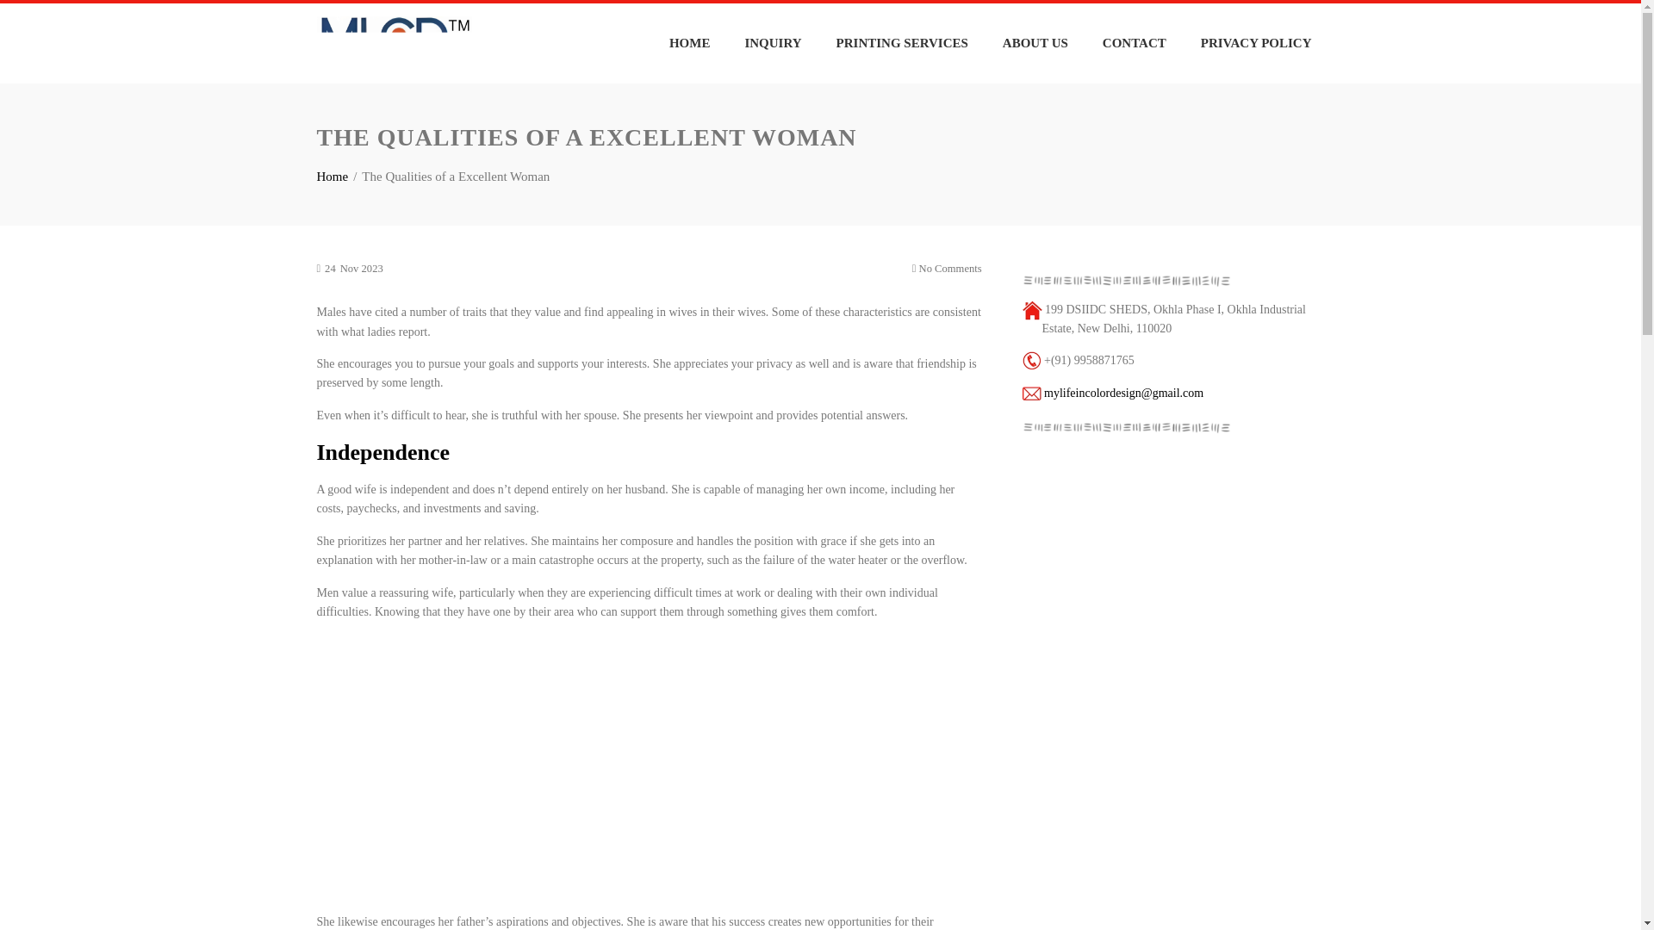 The height and width of the screenshot is (930, 1654). Describe the element at coordinates (333, 176) in the screenshot. I see `Home` at that location.